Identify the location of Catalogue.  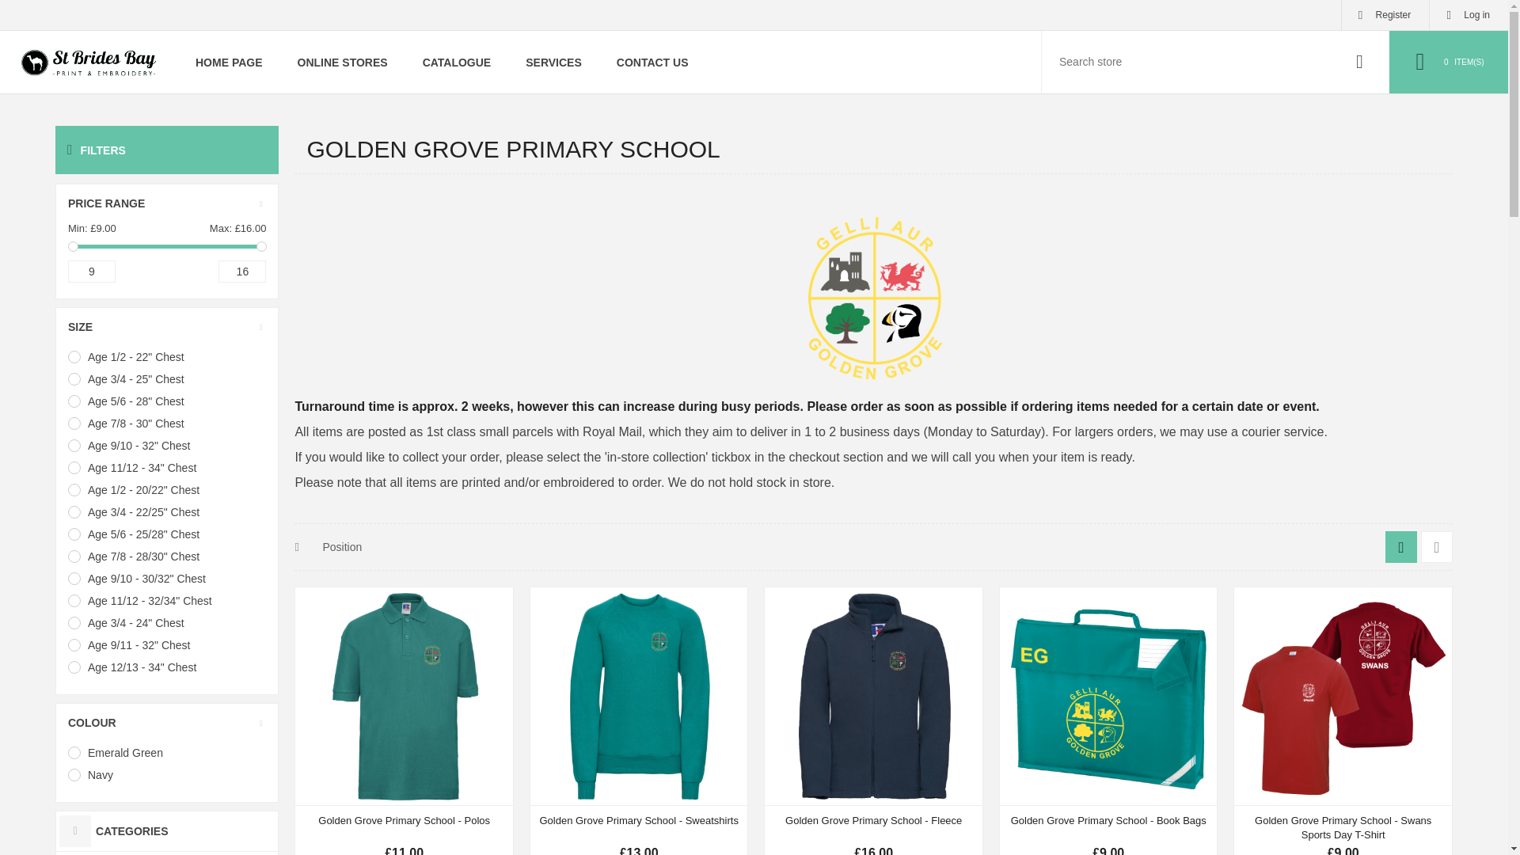
(458, 62).